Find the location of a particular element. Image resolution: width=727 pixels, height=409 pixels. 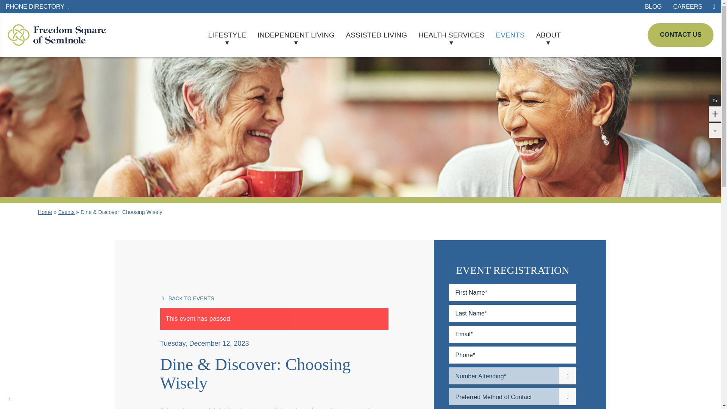

ABOUT is located at coordinates (548, 35).